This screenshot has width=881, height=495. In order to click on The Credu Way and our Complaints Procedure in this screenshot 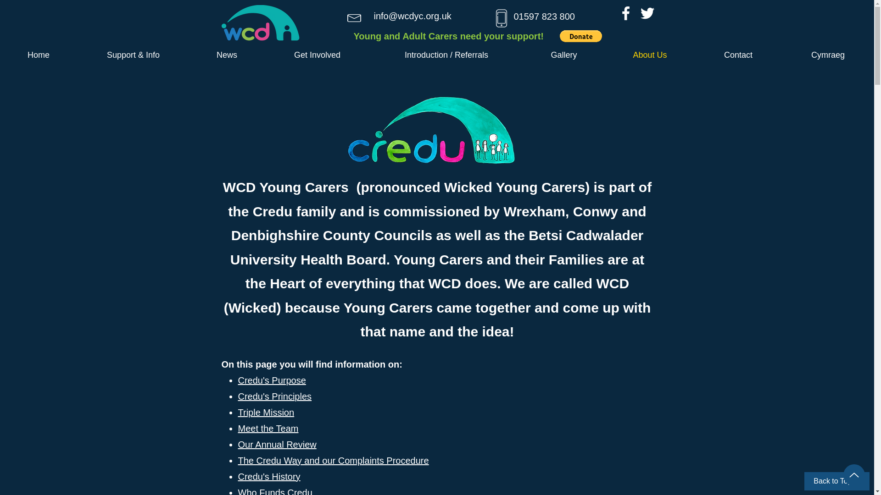, I will do `click(333, 460)`.